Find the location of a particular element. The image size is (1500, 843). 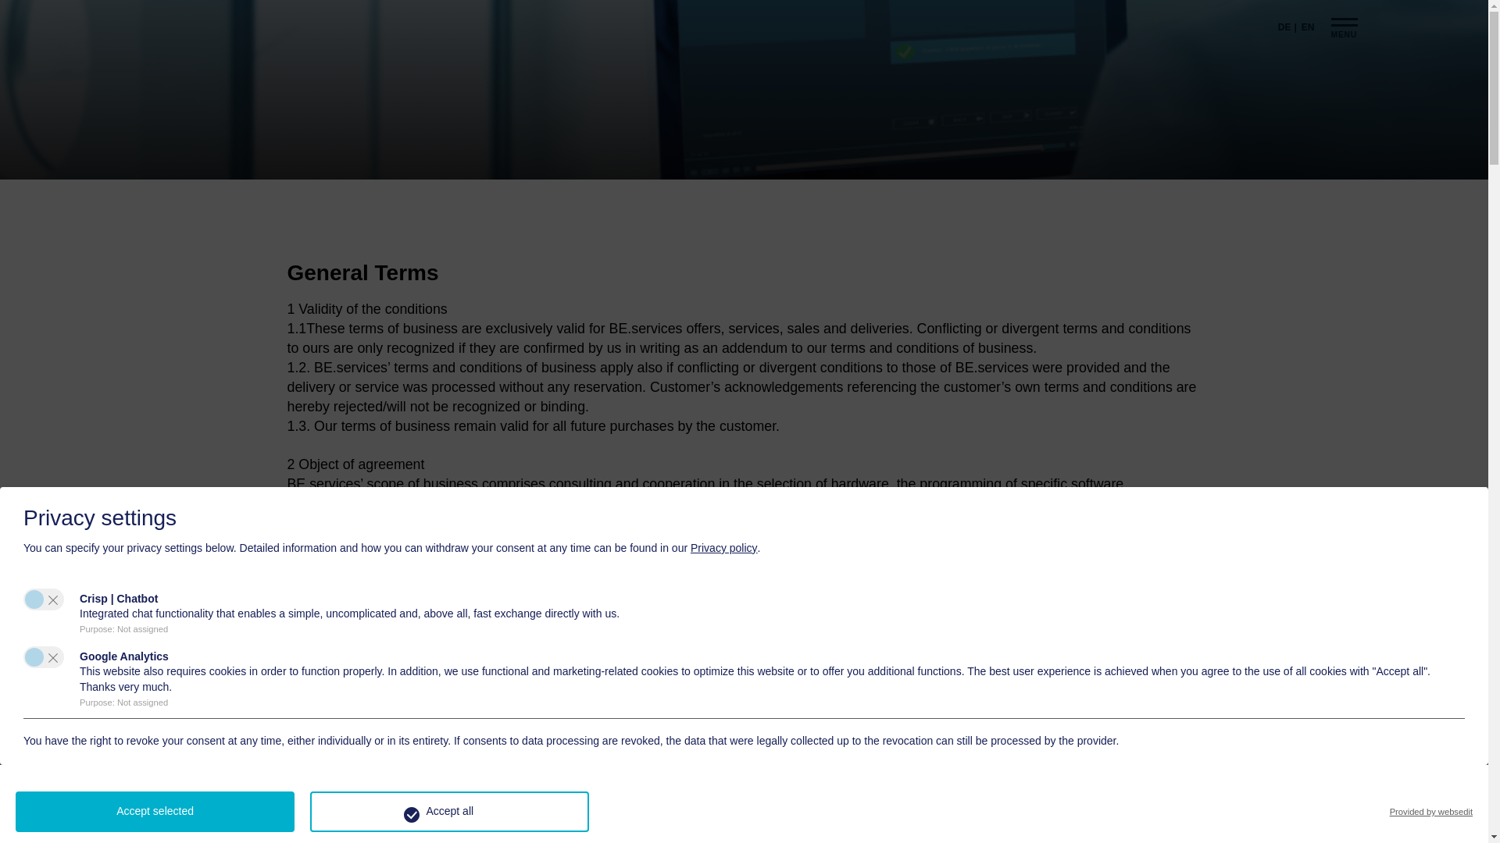

Privacy policy is located at coordinates (723, 548).